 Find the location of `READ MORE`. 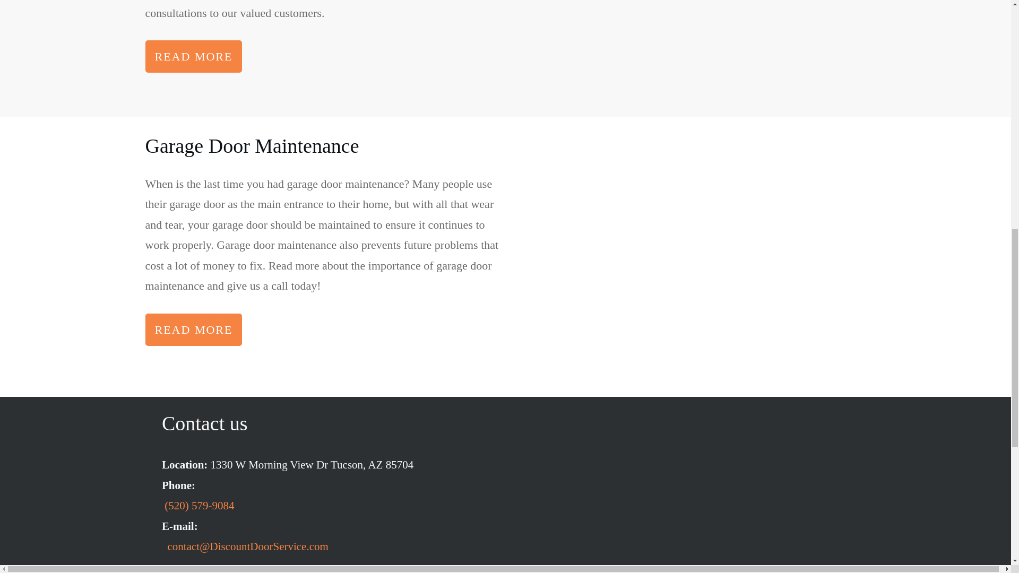

READ MORE is located at coordinates (194, 329).